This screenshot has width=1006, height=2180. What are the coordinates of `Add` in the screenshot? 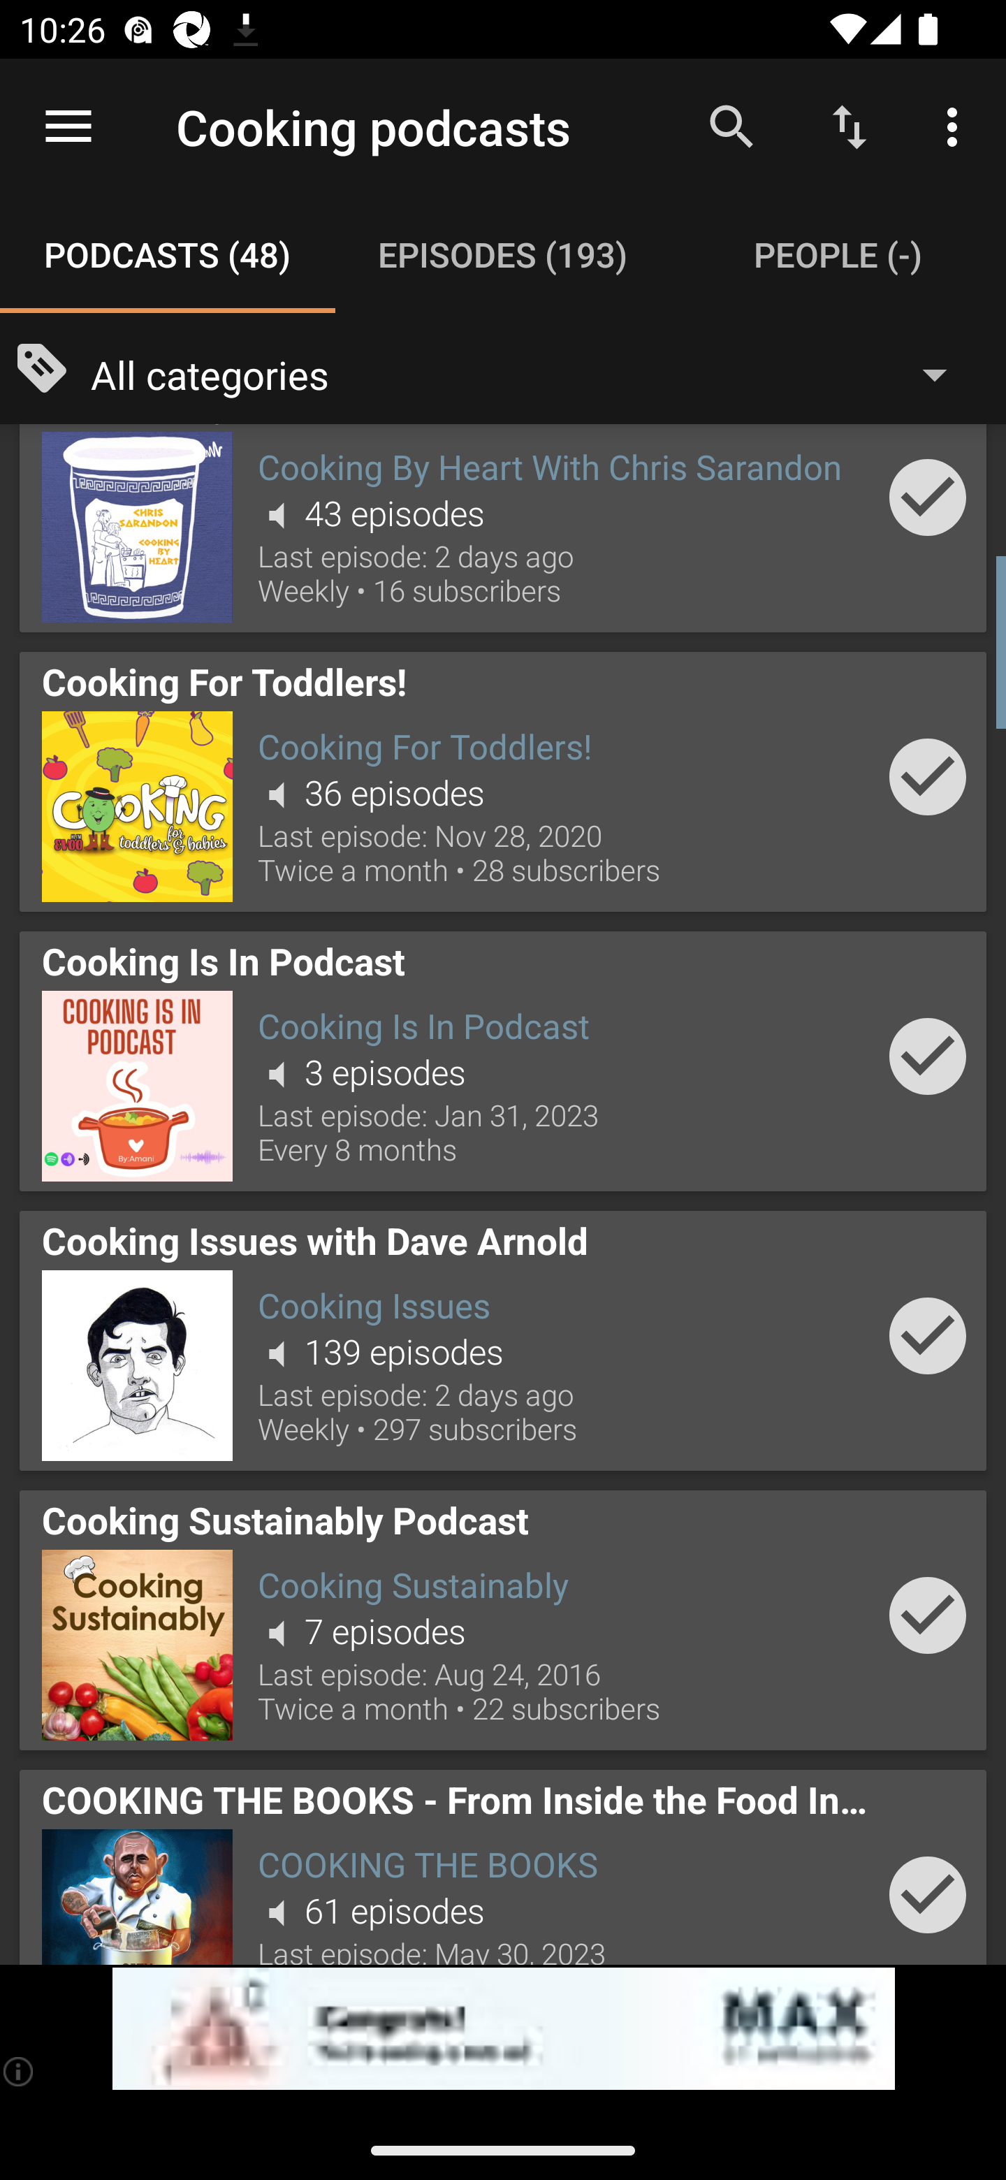 It's located at (928, 1336).